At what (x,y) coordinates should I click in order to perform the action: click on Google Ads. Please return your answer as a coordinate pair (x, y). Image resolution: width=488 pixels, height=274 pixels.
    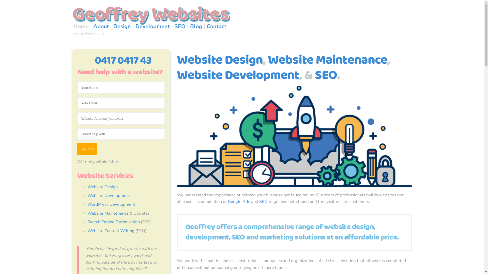
    Looking at the image, I should click on (239, 201).